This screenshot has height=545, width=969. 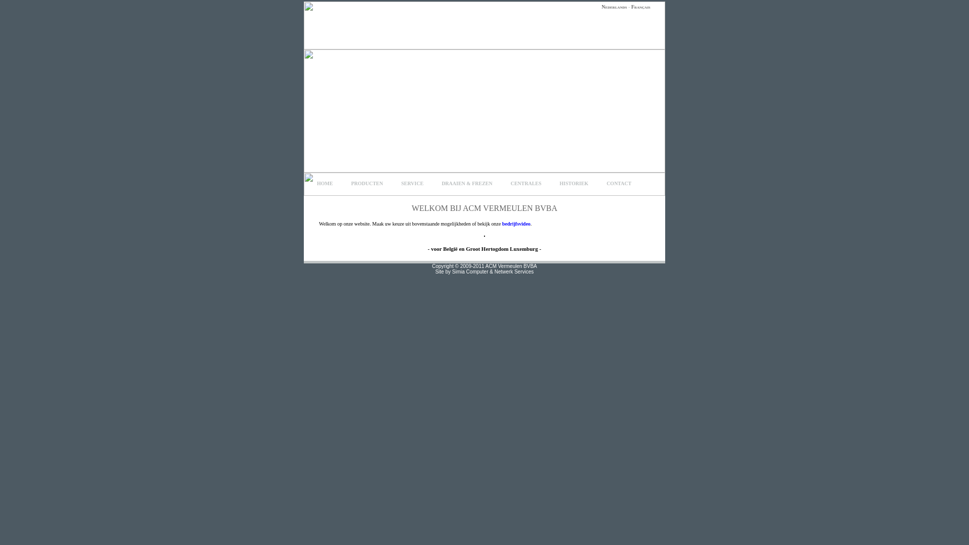 What do you see at coordinates (619, 184) in the screenshot?
I see `CONTACT` at bounding box center [619, 184].